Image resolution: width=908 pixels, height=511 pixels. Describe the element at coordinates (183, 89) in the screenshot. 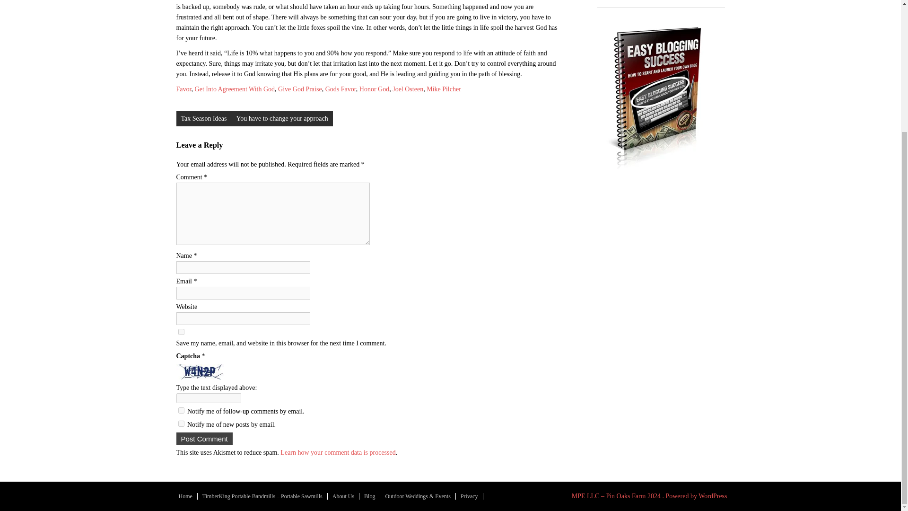

I see `Favor` at that location.